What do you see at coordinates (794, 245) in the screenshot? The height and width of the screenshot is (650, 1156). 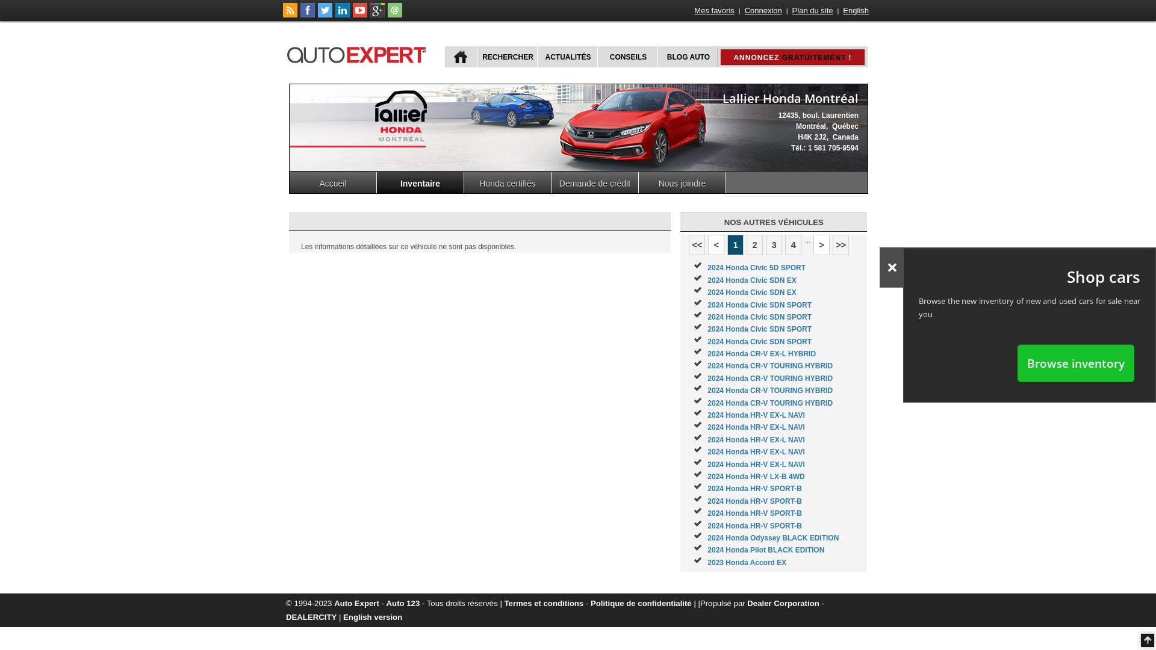 I see `4` at bounding box center [794, 245].